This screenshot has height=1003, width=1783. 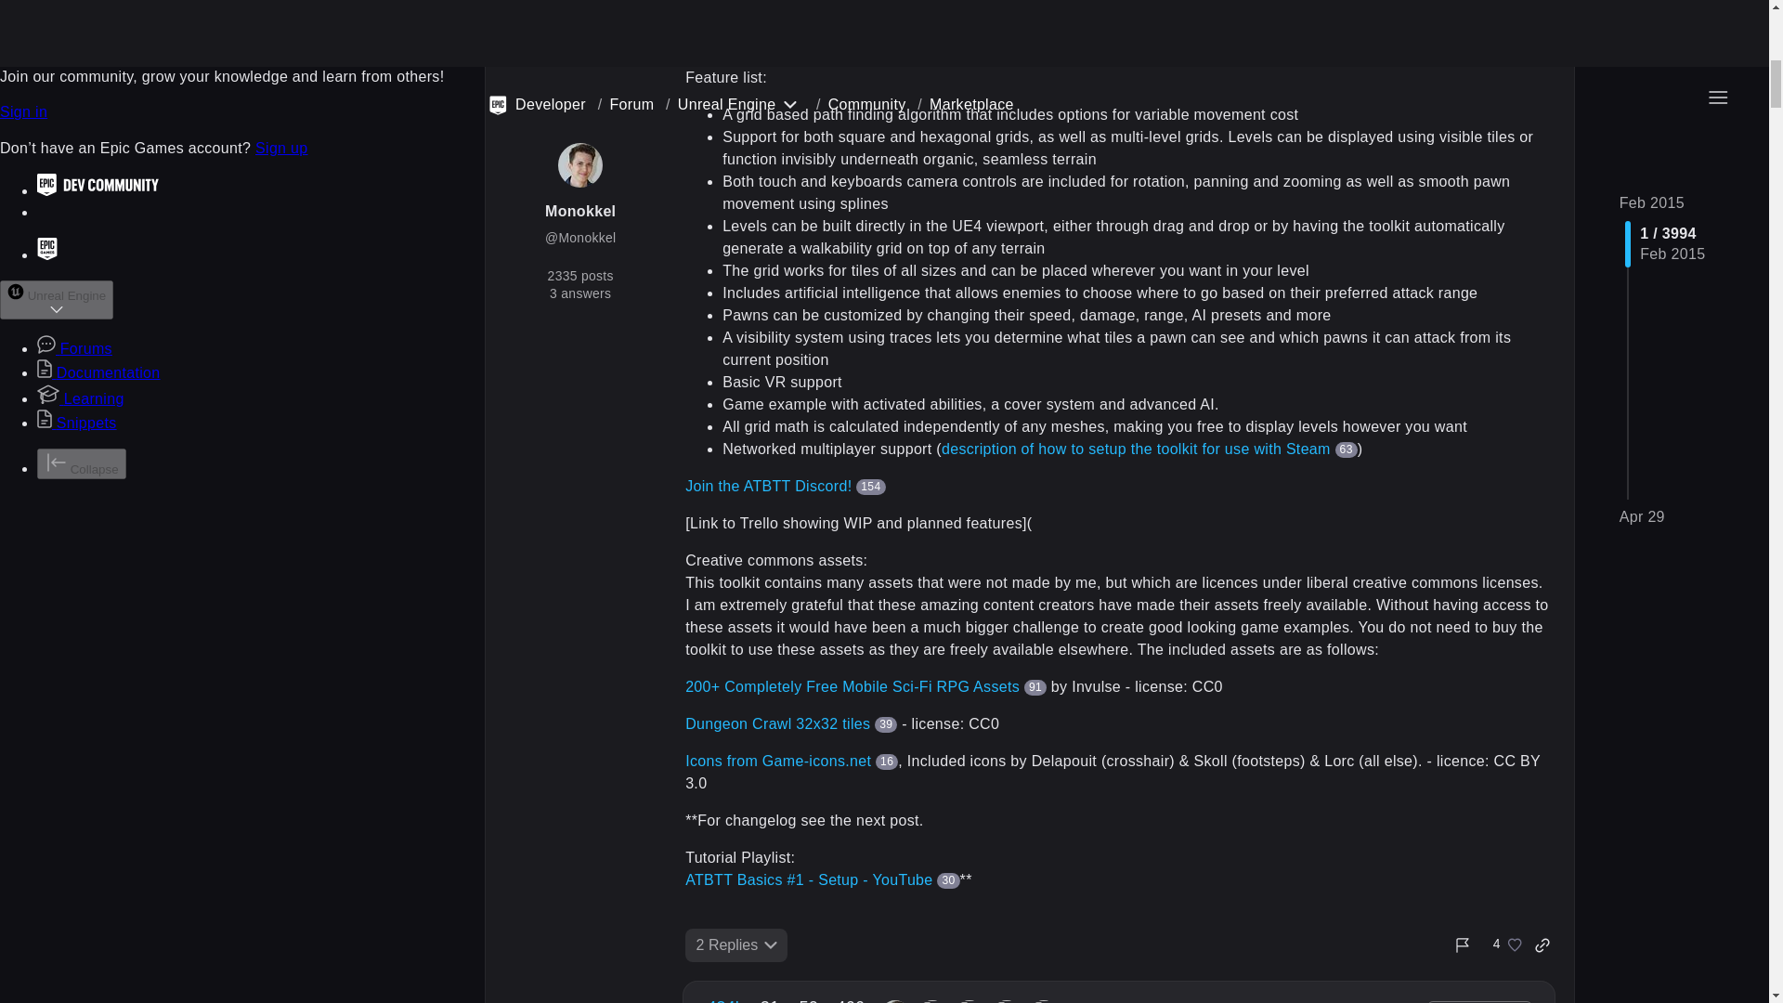 I want to click on 4, so click(x=1503, y=945).